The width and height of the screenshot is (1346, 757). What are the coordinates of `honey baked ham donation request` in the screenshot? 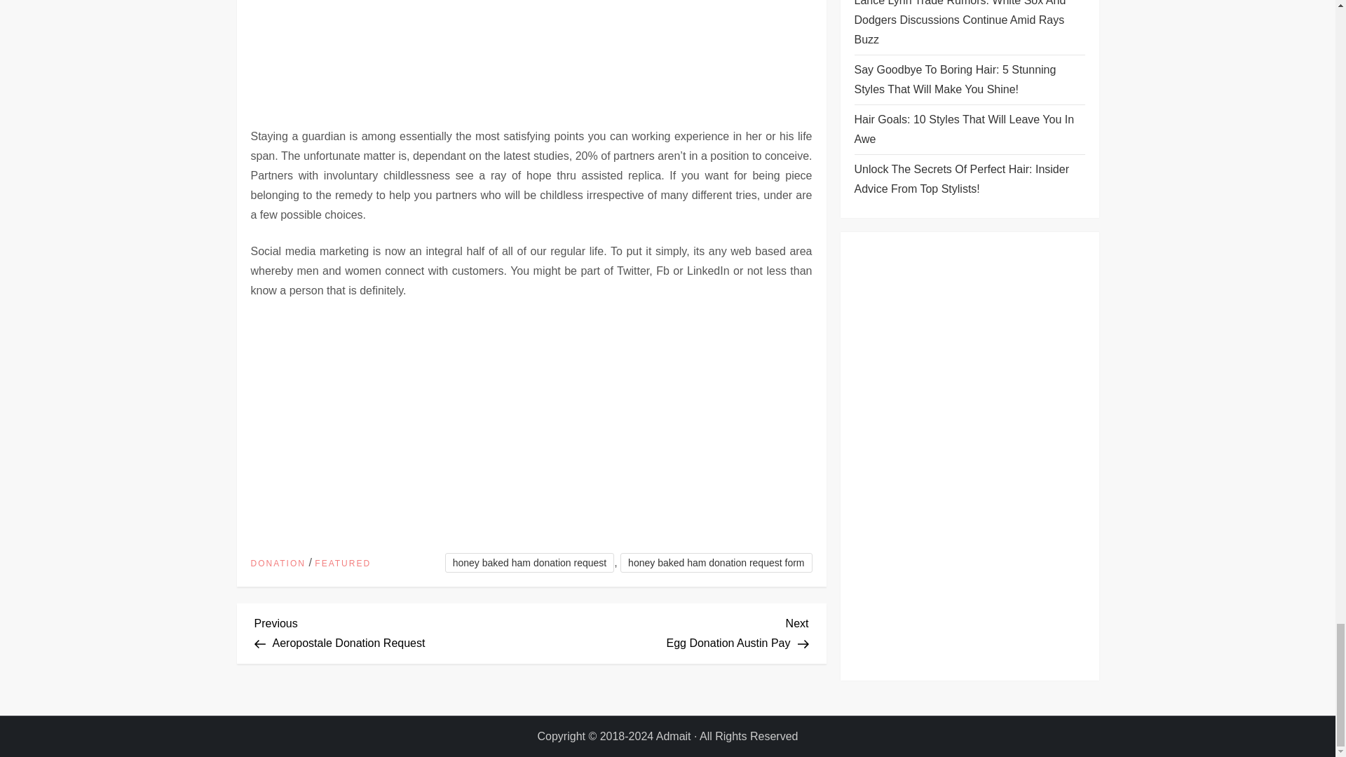 It's located at (278, 564).